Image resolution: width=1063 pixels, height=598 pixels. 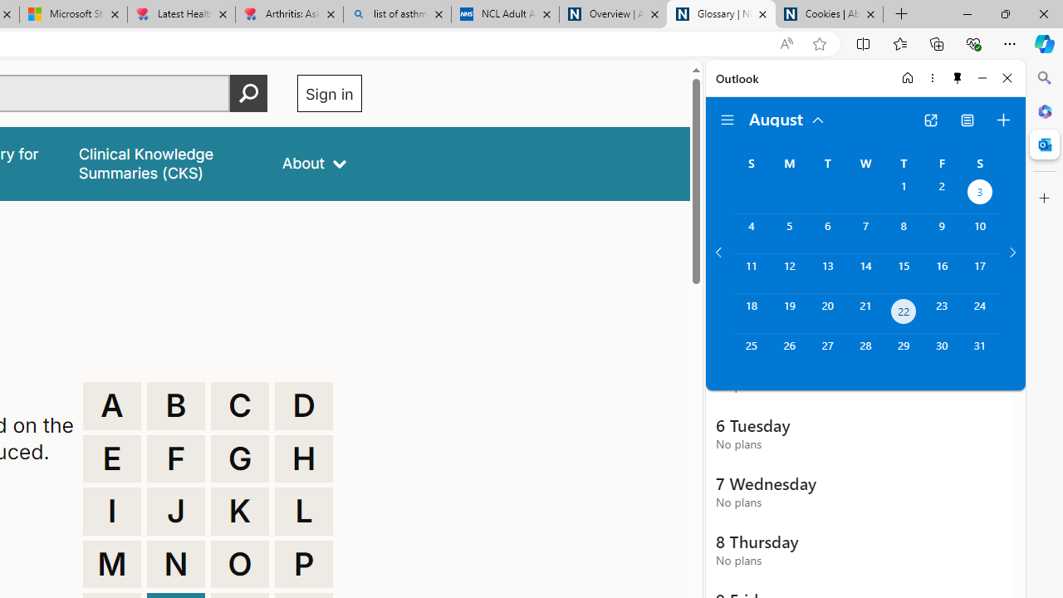 I want to click on N, so click(x=176, y=565).